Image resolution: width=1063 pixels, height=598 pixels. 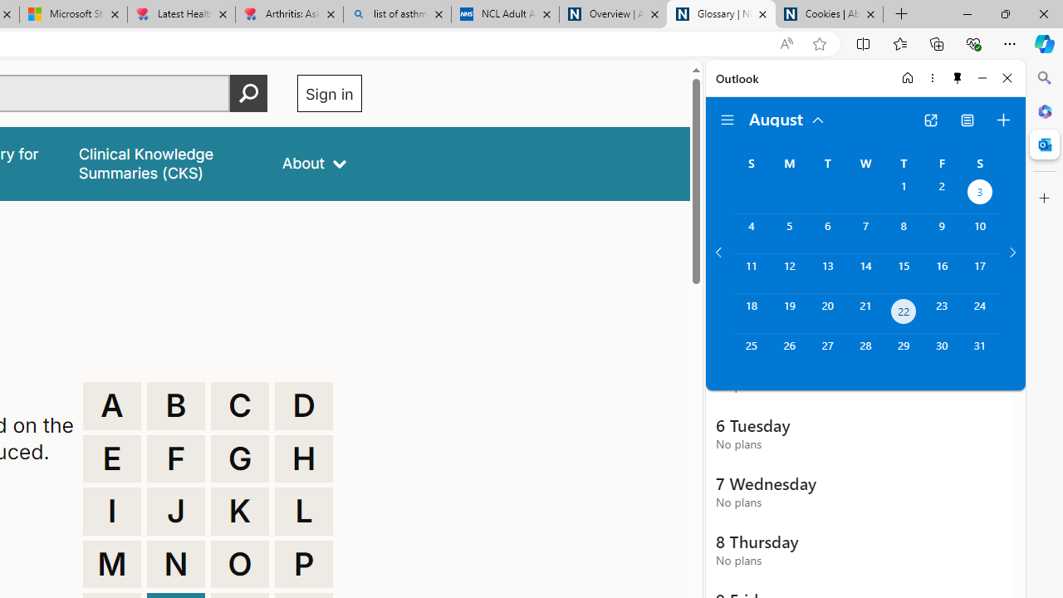 I want to click on N, so click(x=176, y=565).